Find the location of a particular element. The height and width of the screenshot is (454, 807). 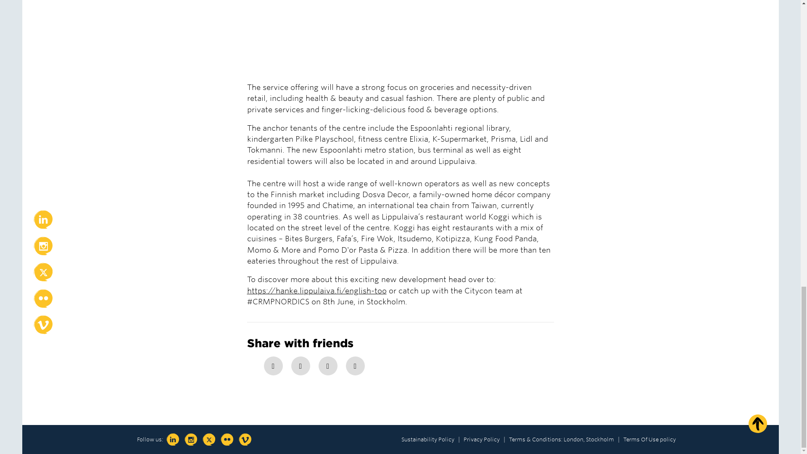

London is located at coordinates (573, 439).